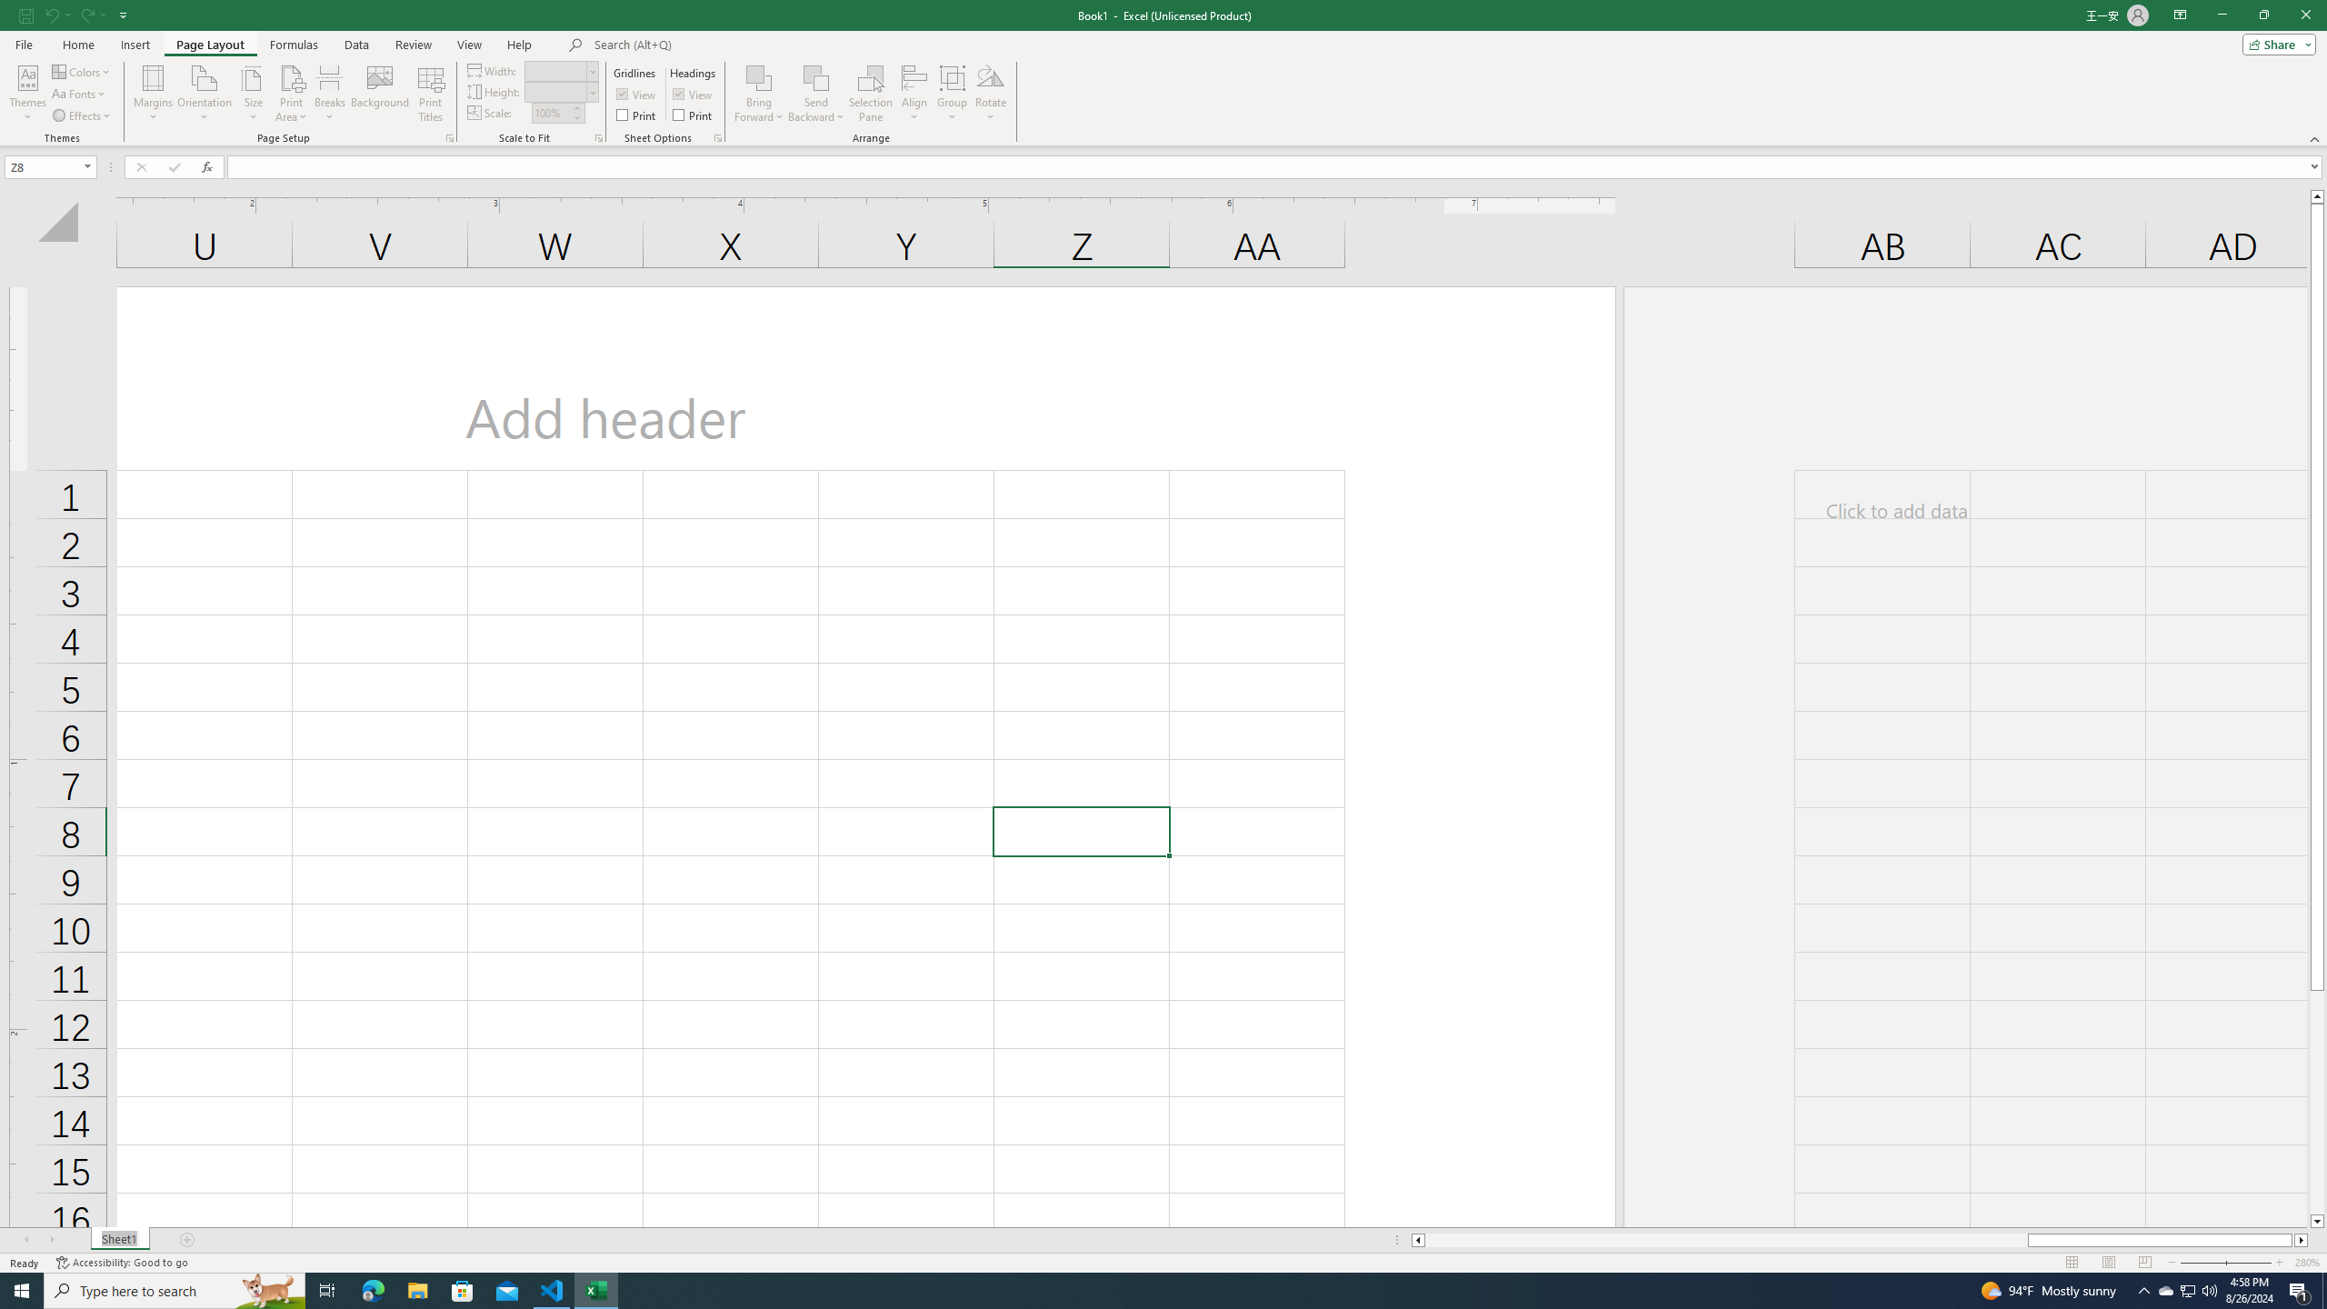 The image size is (2327, 1309). I want to click on Name Box, so click(49, 166).